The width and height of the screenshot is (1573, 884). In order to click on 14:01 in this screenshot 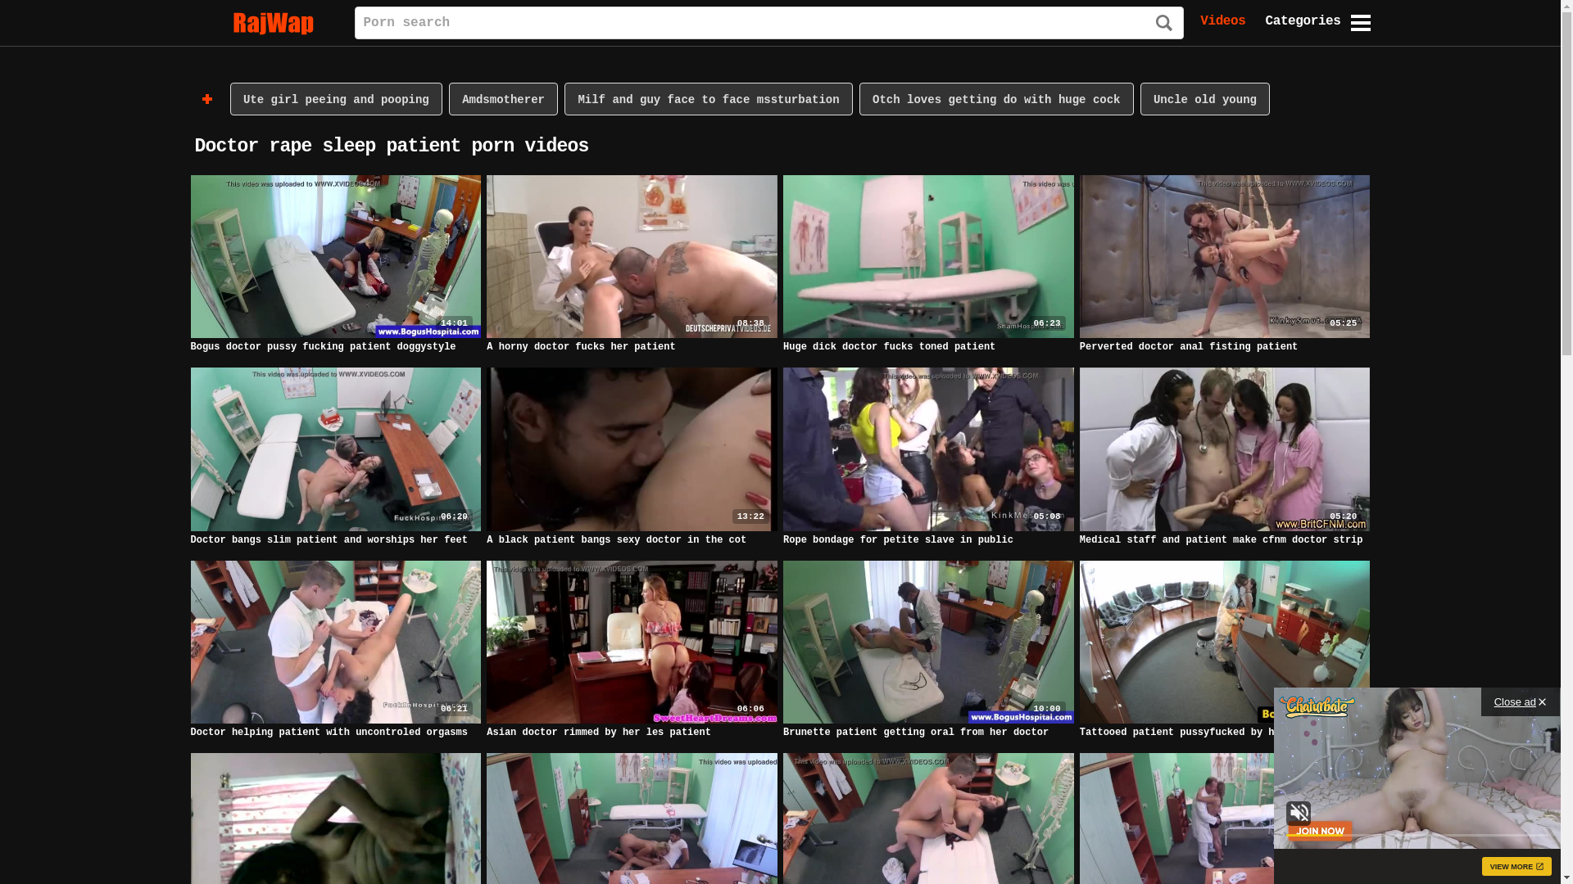, I will do `click(336, 257)`.